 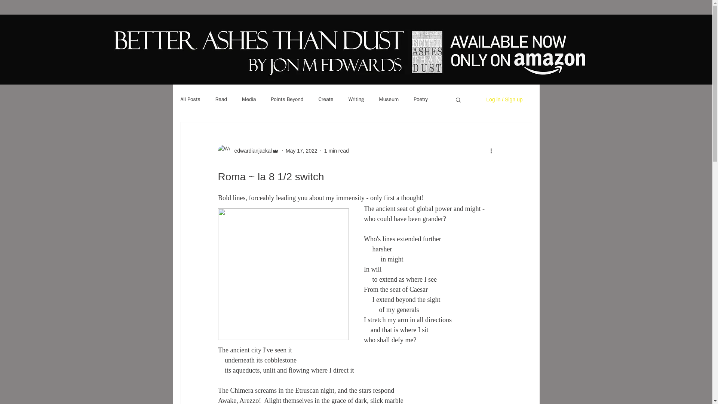 I want to click on Points Beyond, so click(x=286, y=100).